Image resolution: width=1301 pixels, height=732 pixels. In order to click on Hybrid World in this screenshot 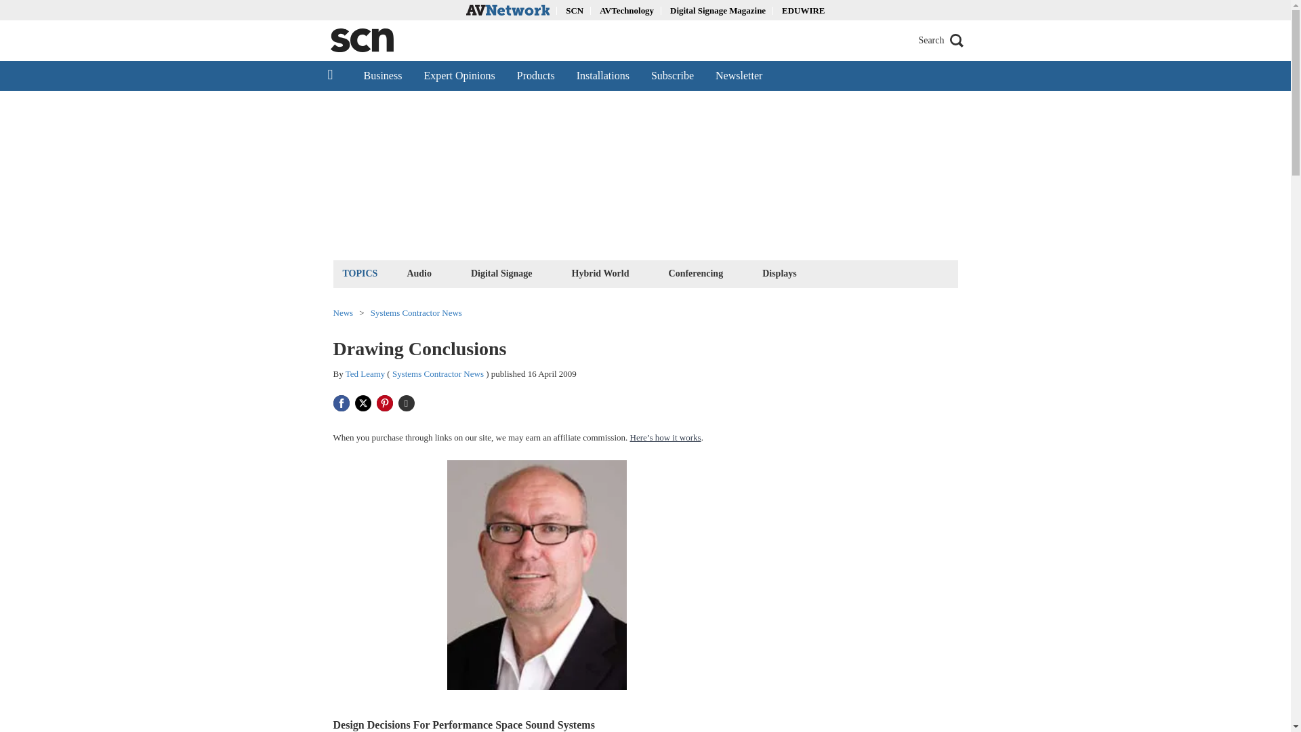, I will do `click(600, 272)`.